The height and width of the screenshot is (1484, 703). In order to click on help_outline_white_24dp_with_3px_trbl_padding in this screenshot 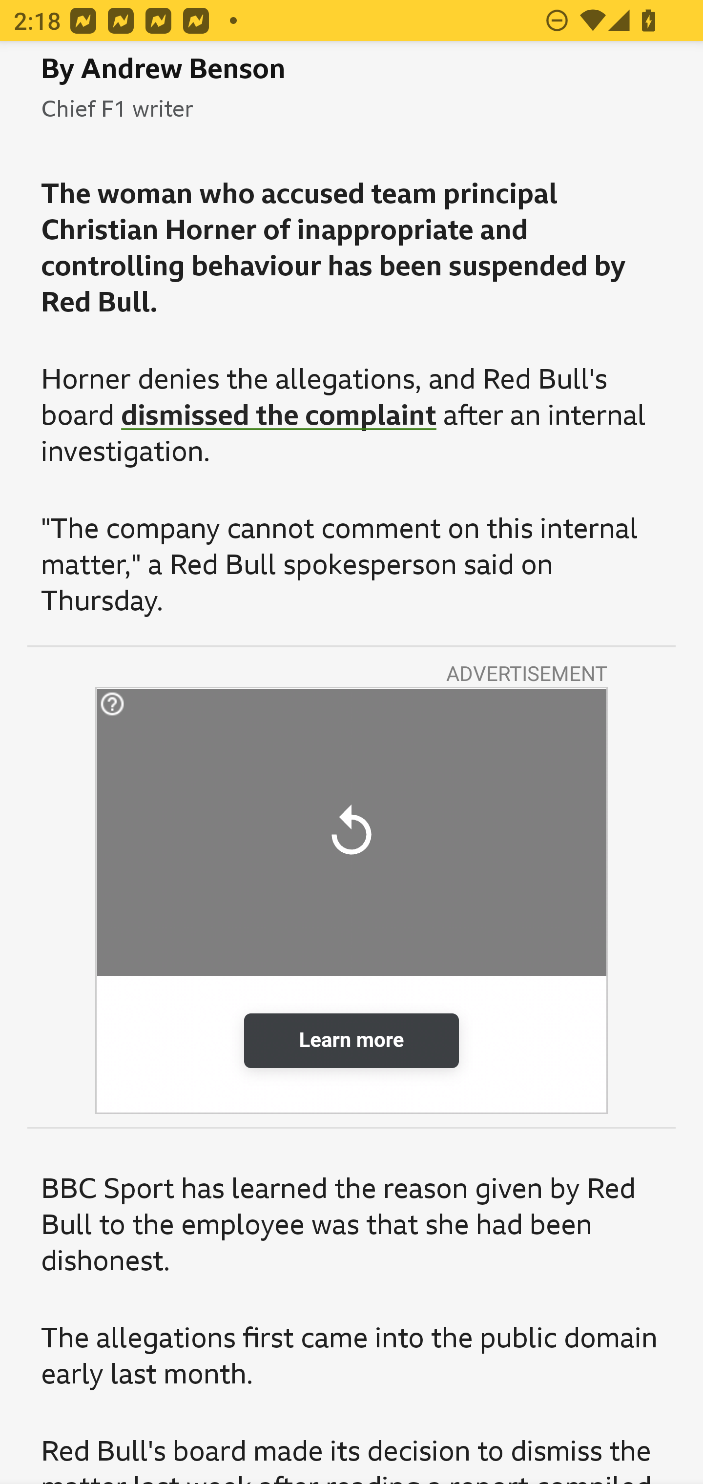, I will do `click(181, 704)`.